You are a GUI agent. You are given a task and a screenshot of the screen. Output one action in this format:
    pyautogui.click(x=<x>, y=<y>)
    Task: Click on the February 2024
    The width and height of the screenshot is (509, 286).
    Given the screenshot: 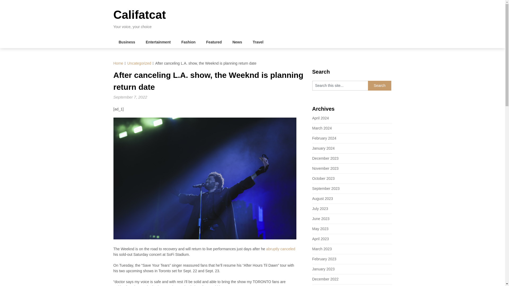 What is the action you would take?
    pyautogui.click(x=324, y=138)
    